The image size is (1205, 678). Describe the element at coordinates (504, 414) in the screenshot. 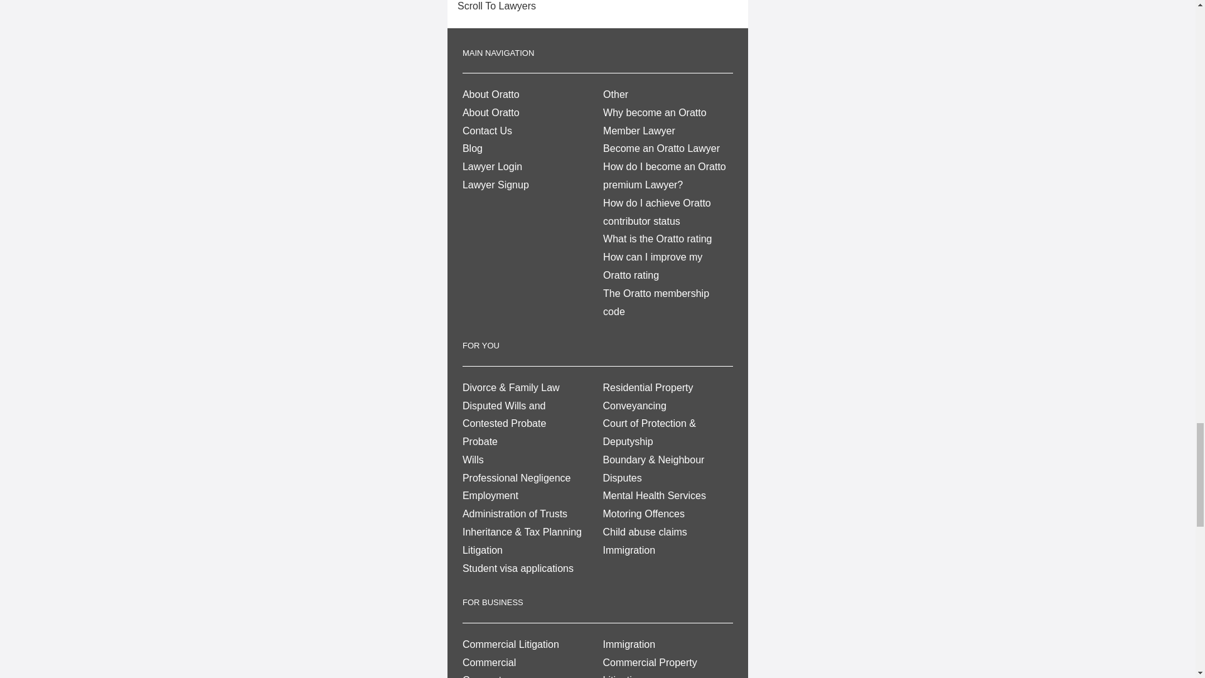

I see `Disputed Wills and Contested Probate` at that location.